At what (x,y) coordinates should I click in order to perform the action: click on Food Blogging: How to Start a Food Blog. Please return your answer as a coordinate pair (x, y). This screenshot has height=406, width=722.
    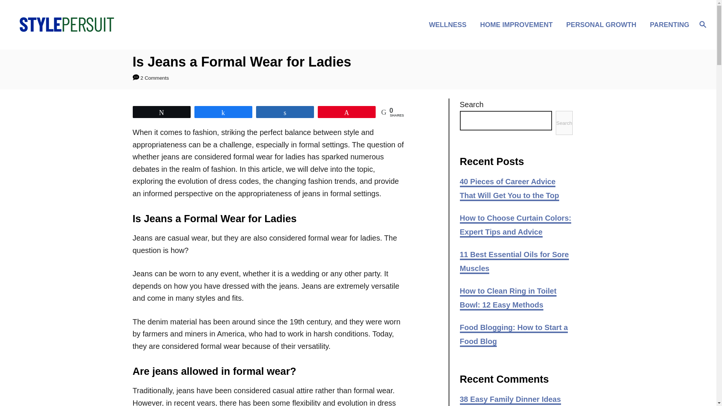
    Looking at the image, I should click on (513, 335).